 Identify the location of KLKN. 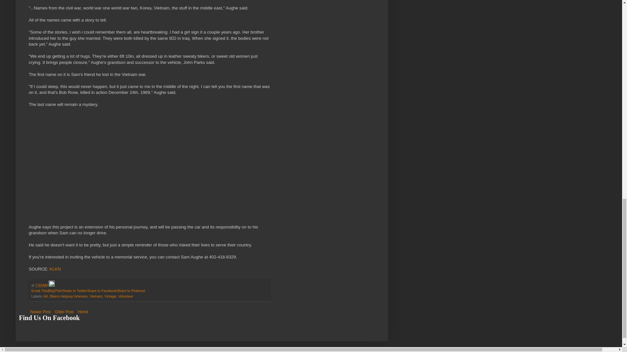
(55, 269).